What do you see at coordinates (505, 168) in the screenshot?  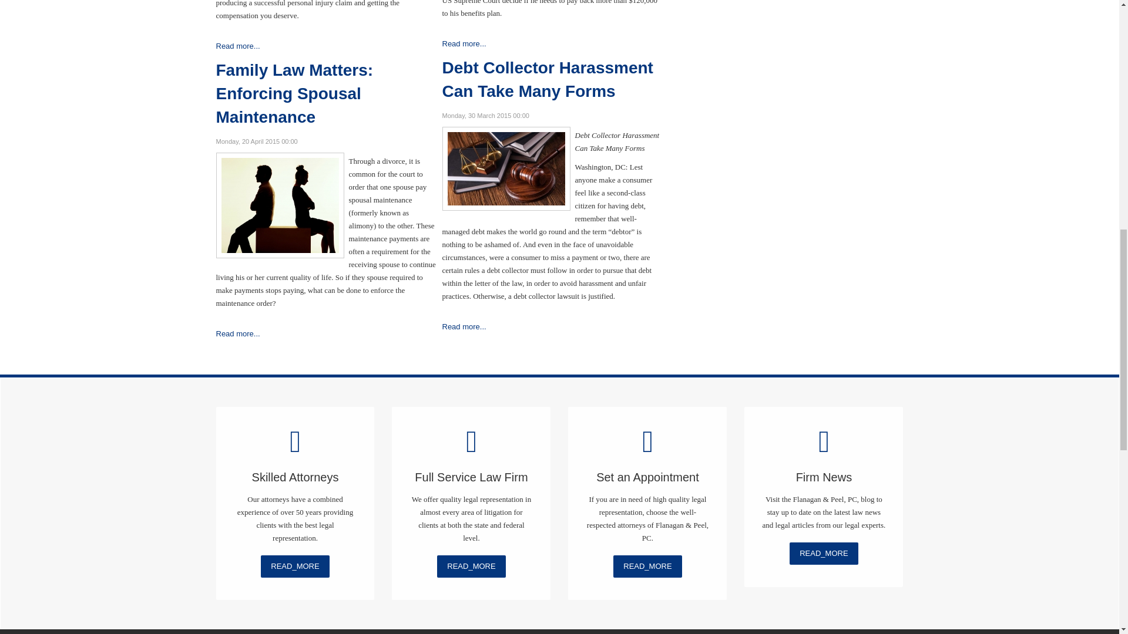 I see `Debt Collector Harassment Can Take Many Forms` at bounding box center [505, 168].